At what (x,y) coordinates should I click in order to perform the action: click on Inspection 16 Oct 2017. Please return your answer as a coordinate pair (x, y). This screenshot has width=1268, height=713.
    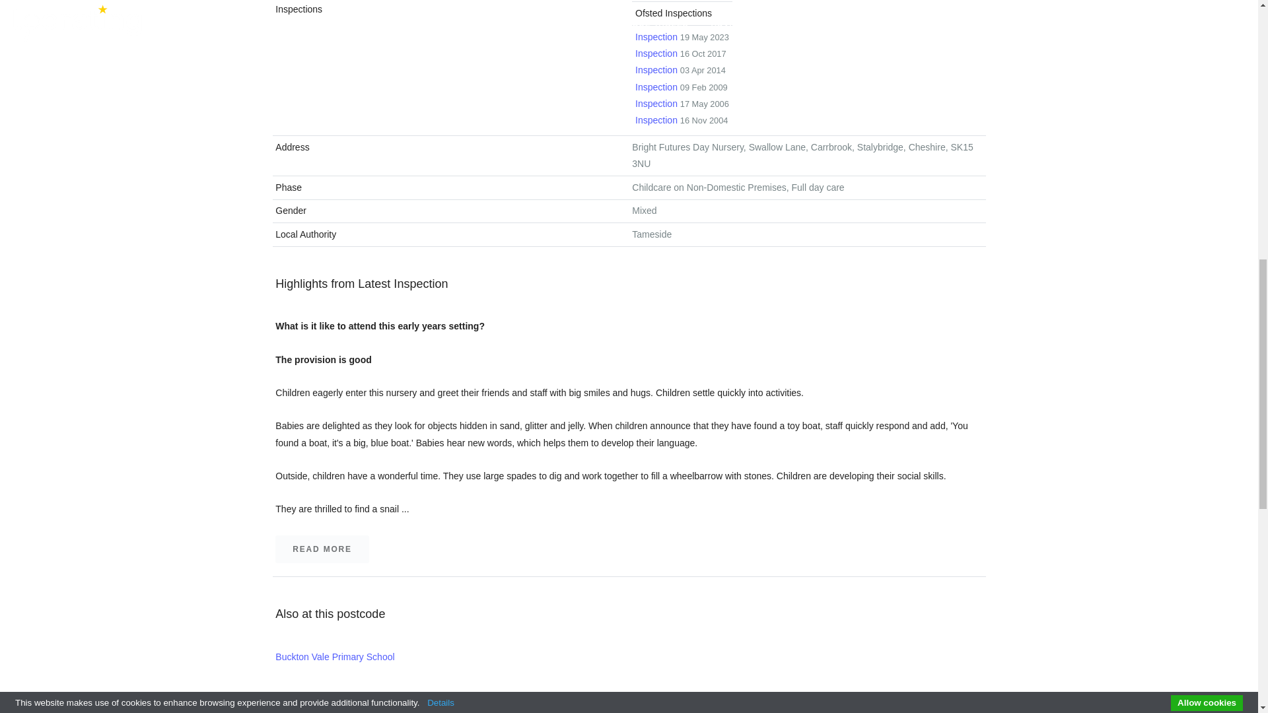
    Looking at the image, I should click on (682, 104).